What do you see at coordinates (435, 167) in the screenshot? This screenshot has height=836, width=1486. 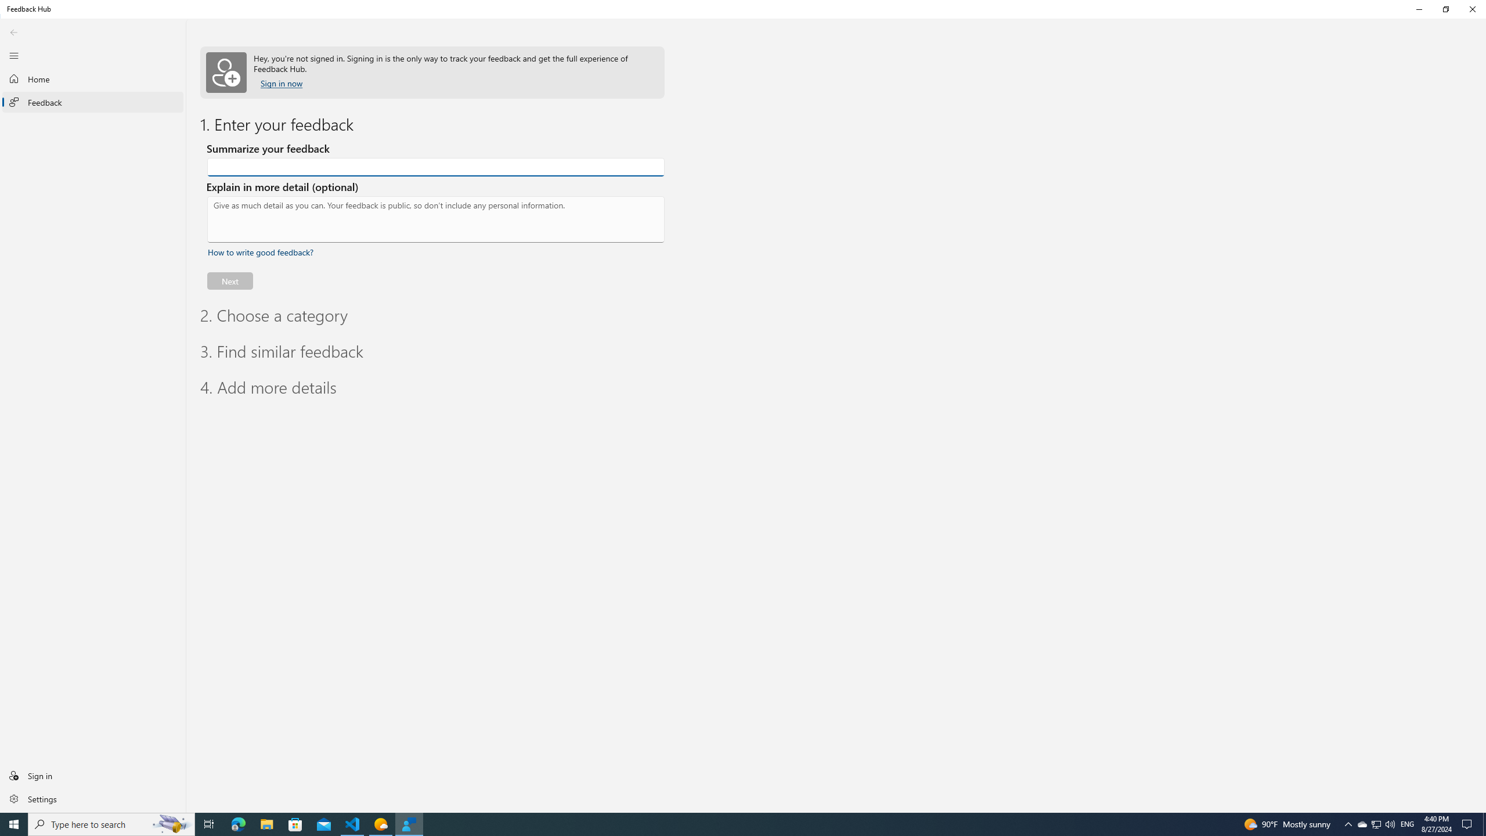 I see `Summarize your feedback` at bounding box center [435, 167].